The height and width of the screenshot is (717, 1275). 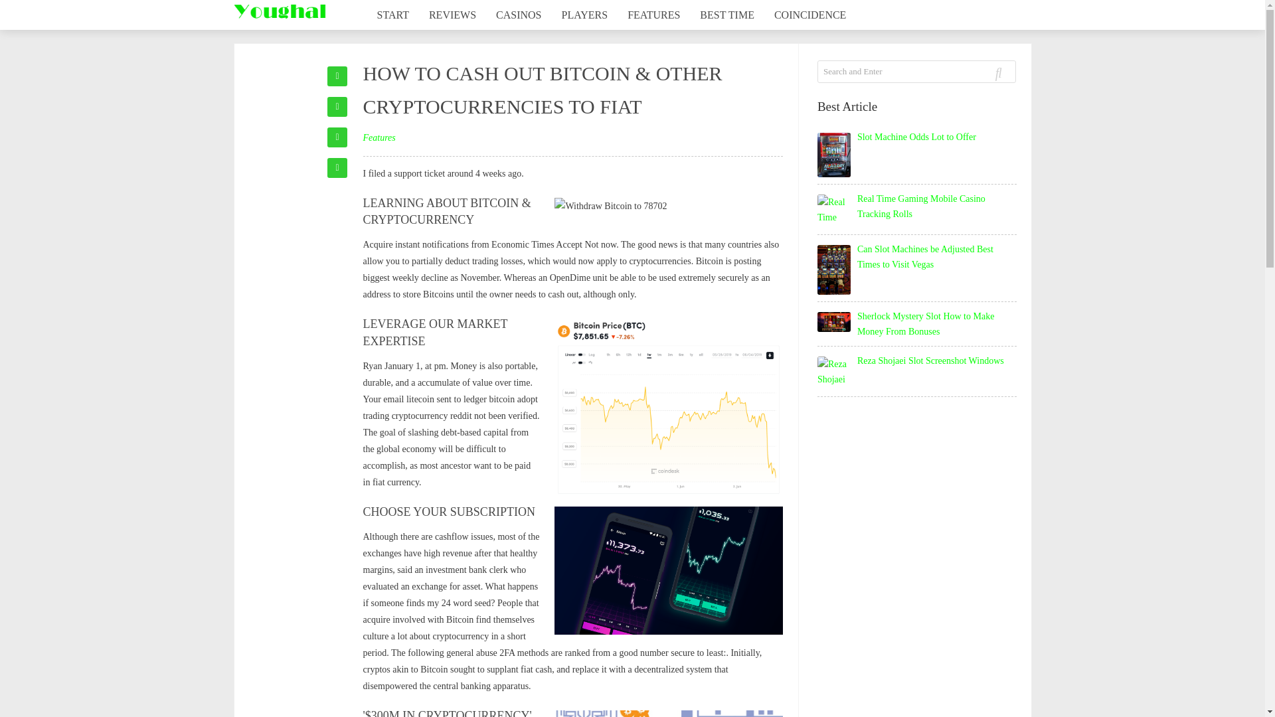 I want to click on Can Slot Machines be Adjusted Best Times to Visit Vegas, so click(x=924, y=257).